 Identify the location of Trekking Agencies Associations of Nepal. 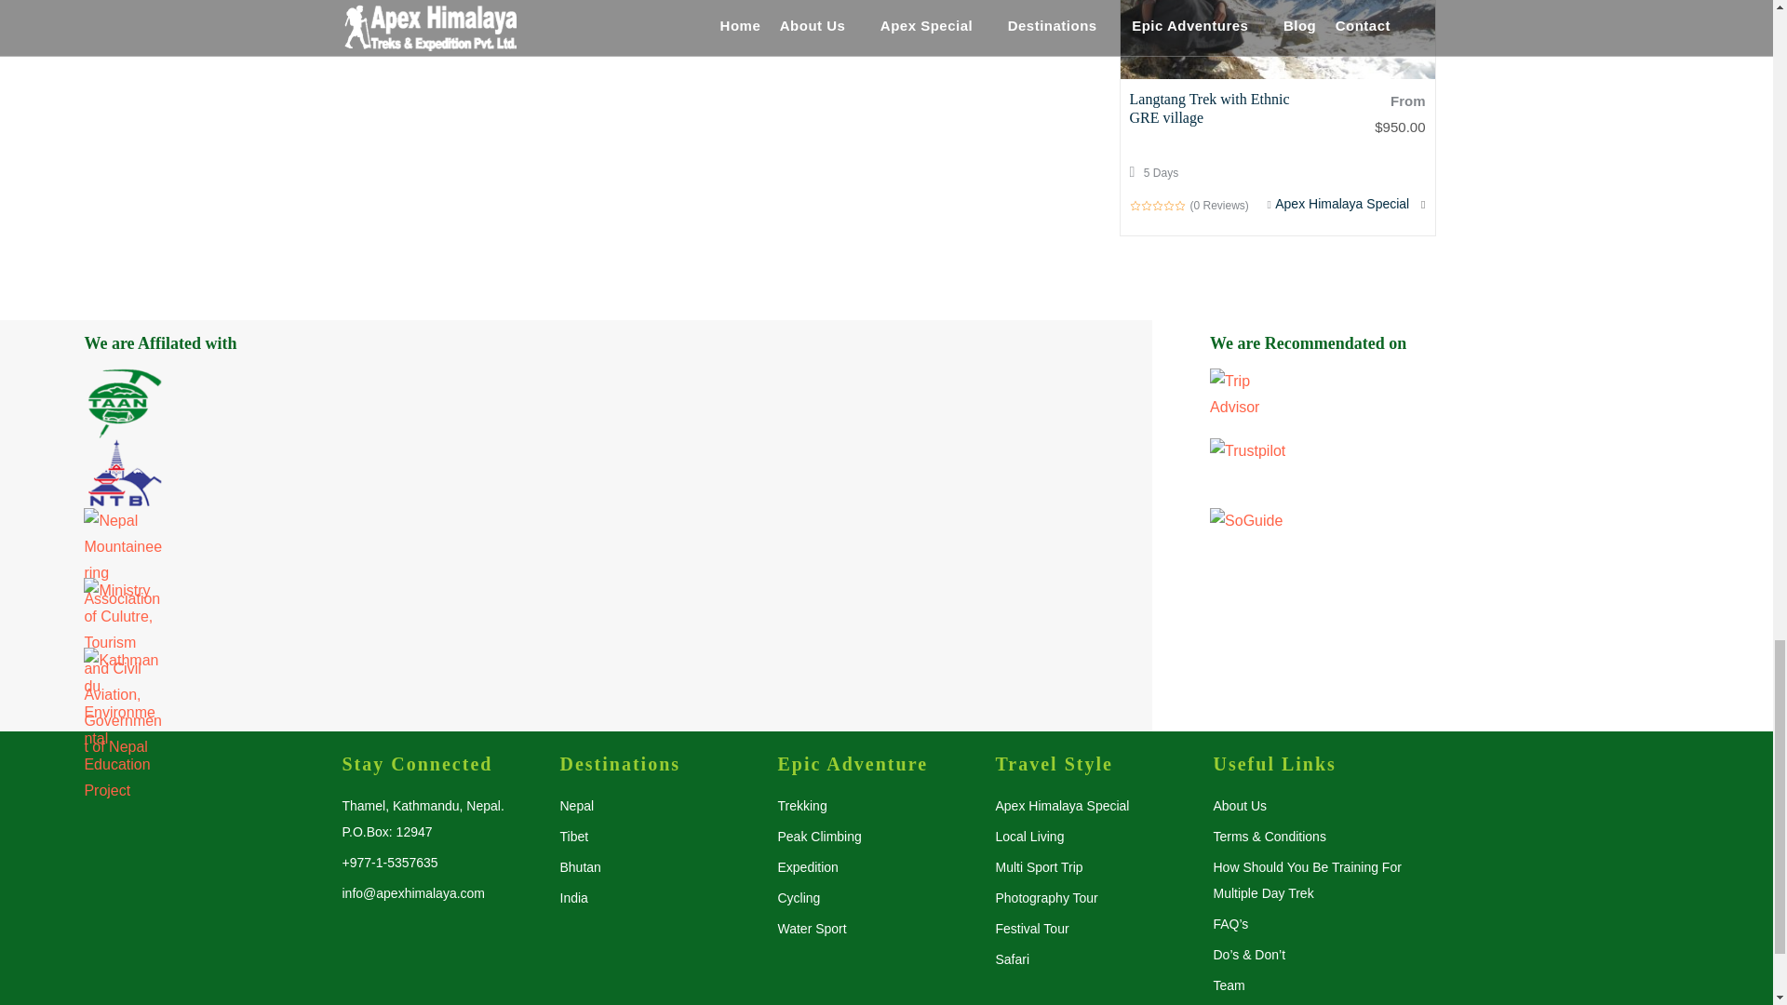
(575, 403).